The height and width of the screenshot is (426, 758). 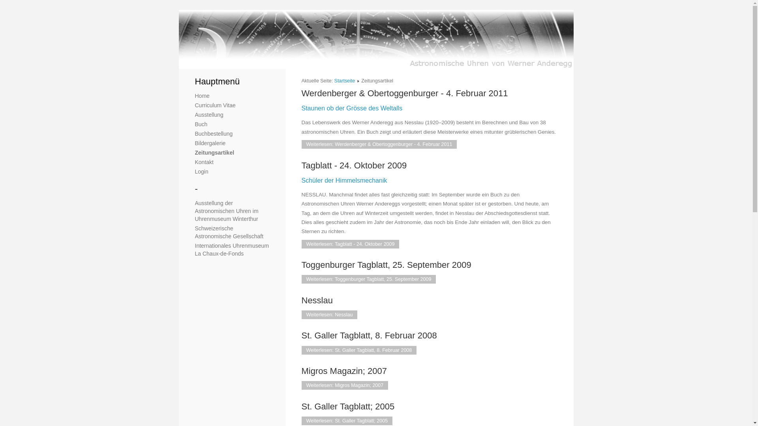 What do you see at coordinates (387, 265) in the screenshot?
I see `Toggenburger Tagblatt, 25. September 2009` at bounding box center [387, 265].